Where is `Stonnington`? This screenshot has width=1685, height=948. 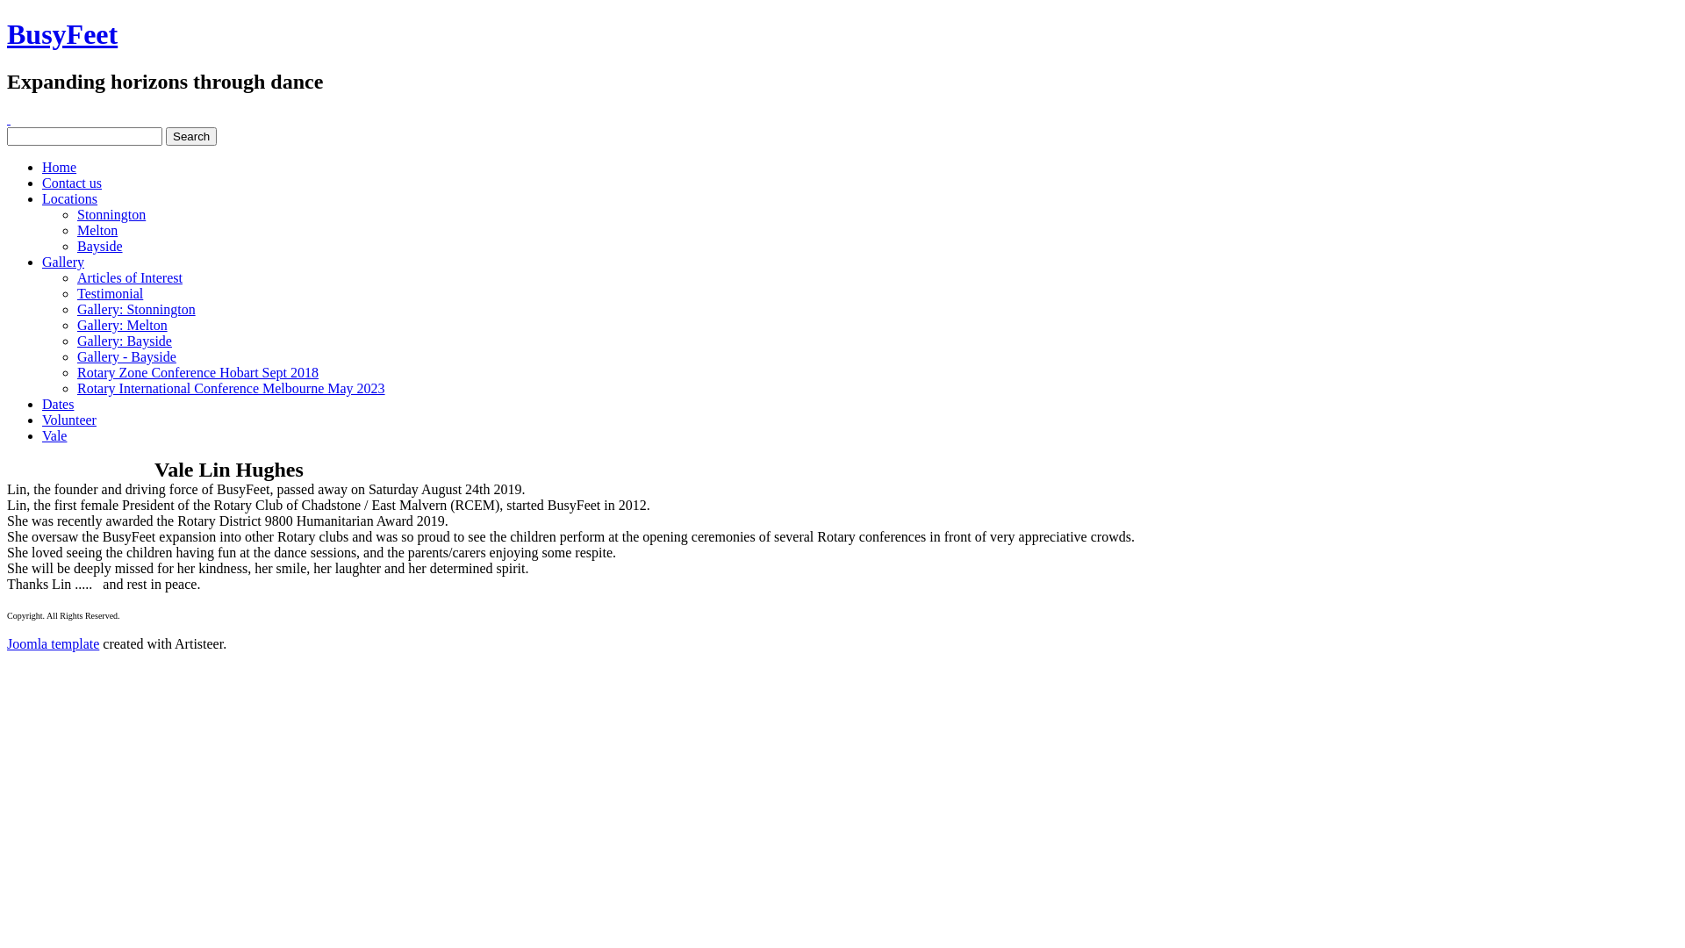 Stonnington is located at coordinates (111, 214).